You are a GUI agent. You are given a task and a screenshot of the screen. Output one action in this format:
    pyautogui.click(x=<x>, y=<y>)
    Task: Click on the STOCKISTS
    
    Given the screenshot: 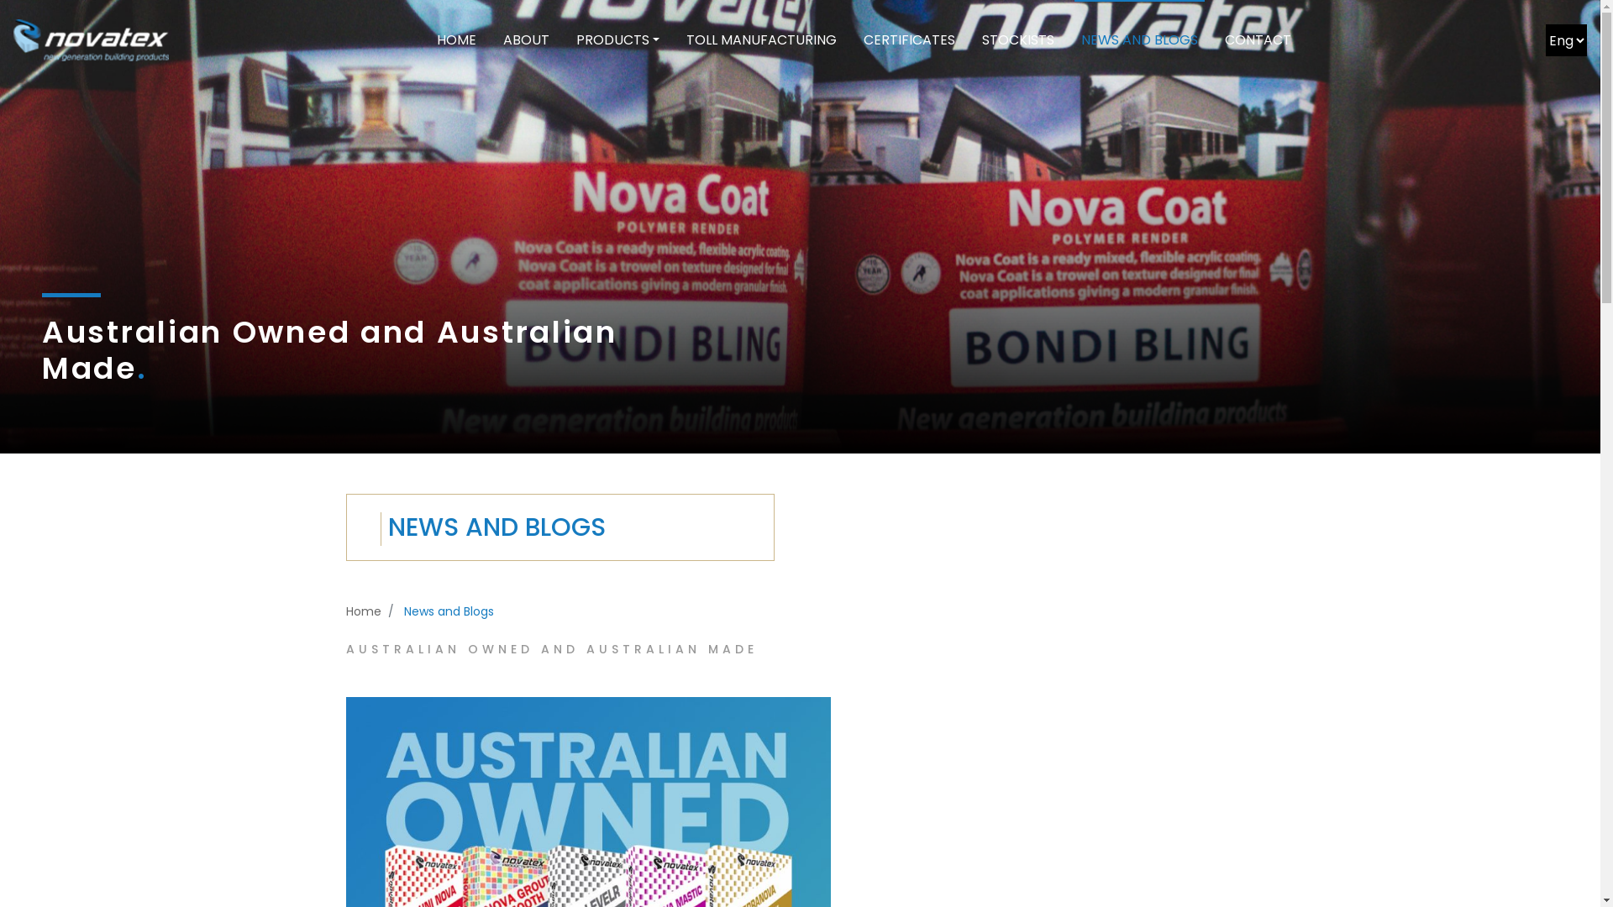 What is the action you would take?
    pyautogui.click(x=1018, y=40)
    